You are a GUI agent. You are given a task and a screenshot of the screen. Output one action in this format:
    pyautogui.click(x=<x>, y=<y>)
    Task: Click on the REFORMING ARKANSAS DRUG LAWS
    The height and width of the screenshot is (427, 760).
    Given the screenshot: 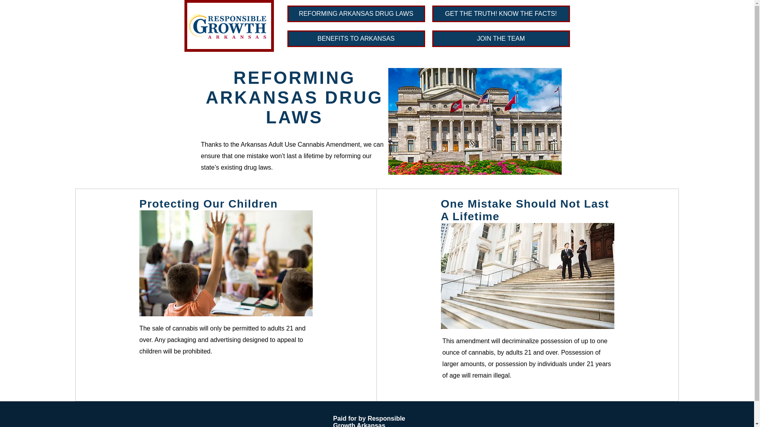 What is the action you would take?
    pyautogui.click(x=356, y=14)
    